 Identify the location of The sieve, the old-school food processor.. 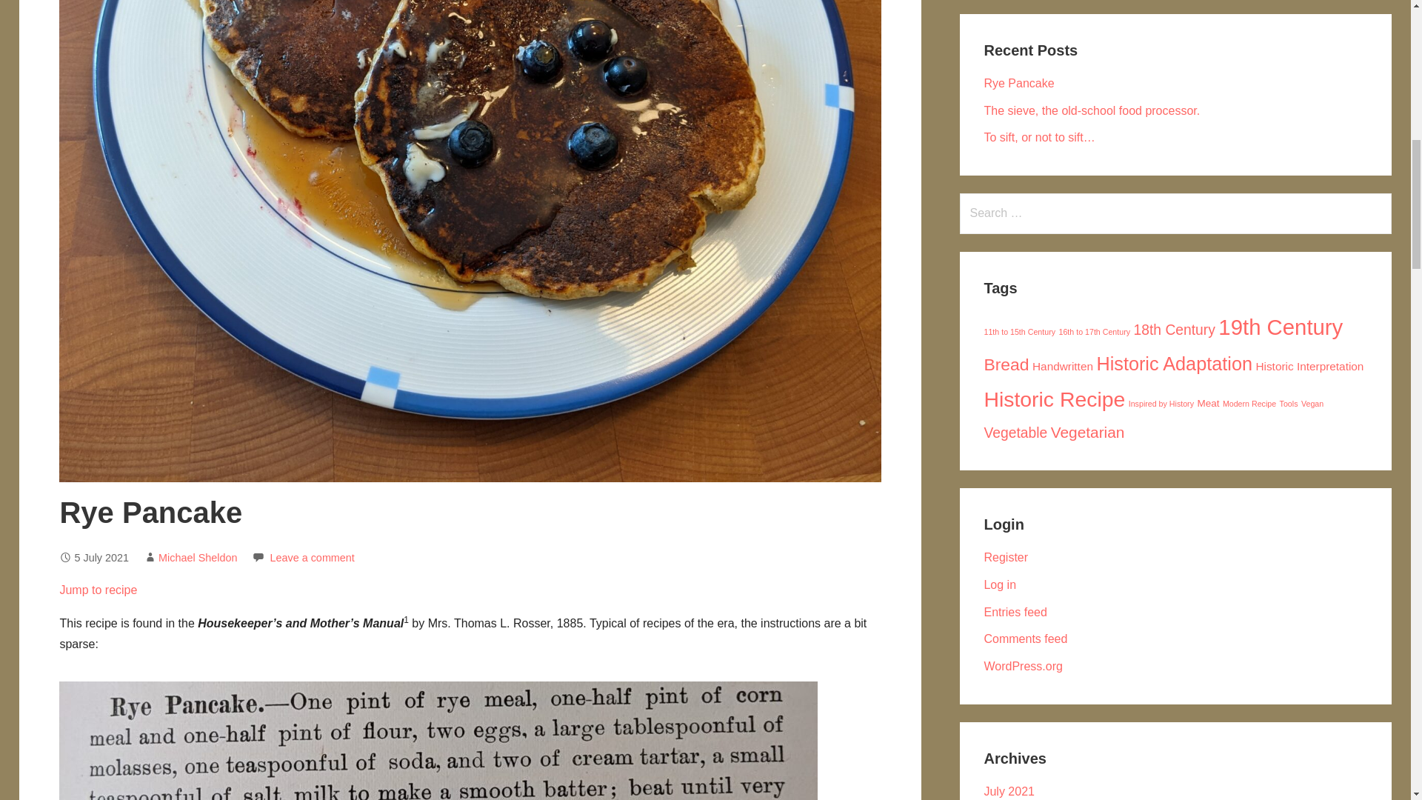
(1092, 110).